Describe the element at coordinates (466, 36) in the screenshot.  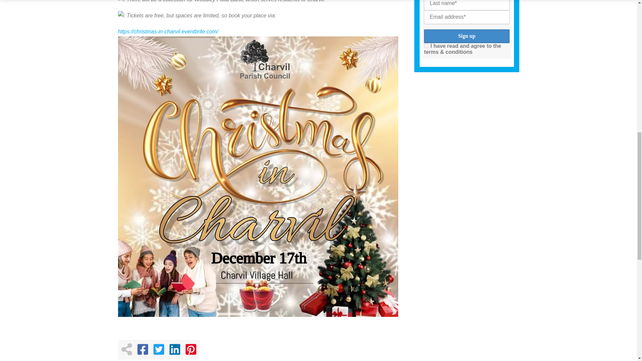
I see `Sign up` at that location.